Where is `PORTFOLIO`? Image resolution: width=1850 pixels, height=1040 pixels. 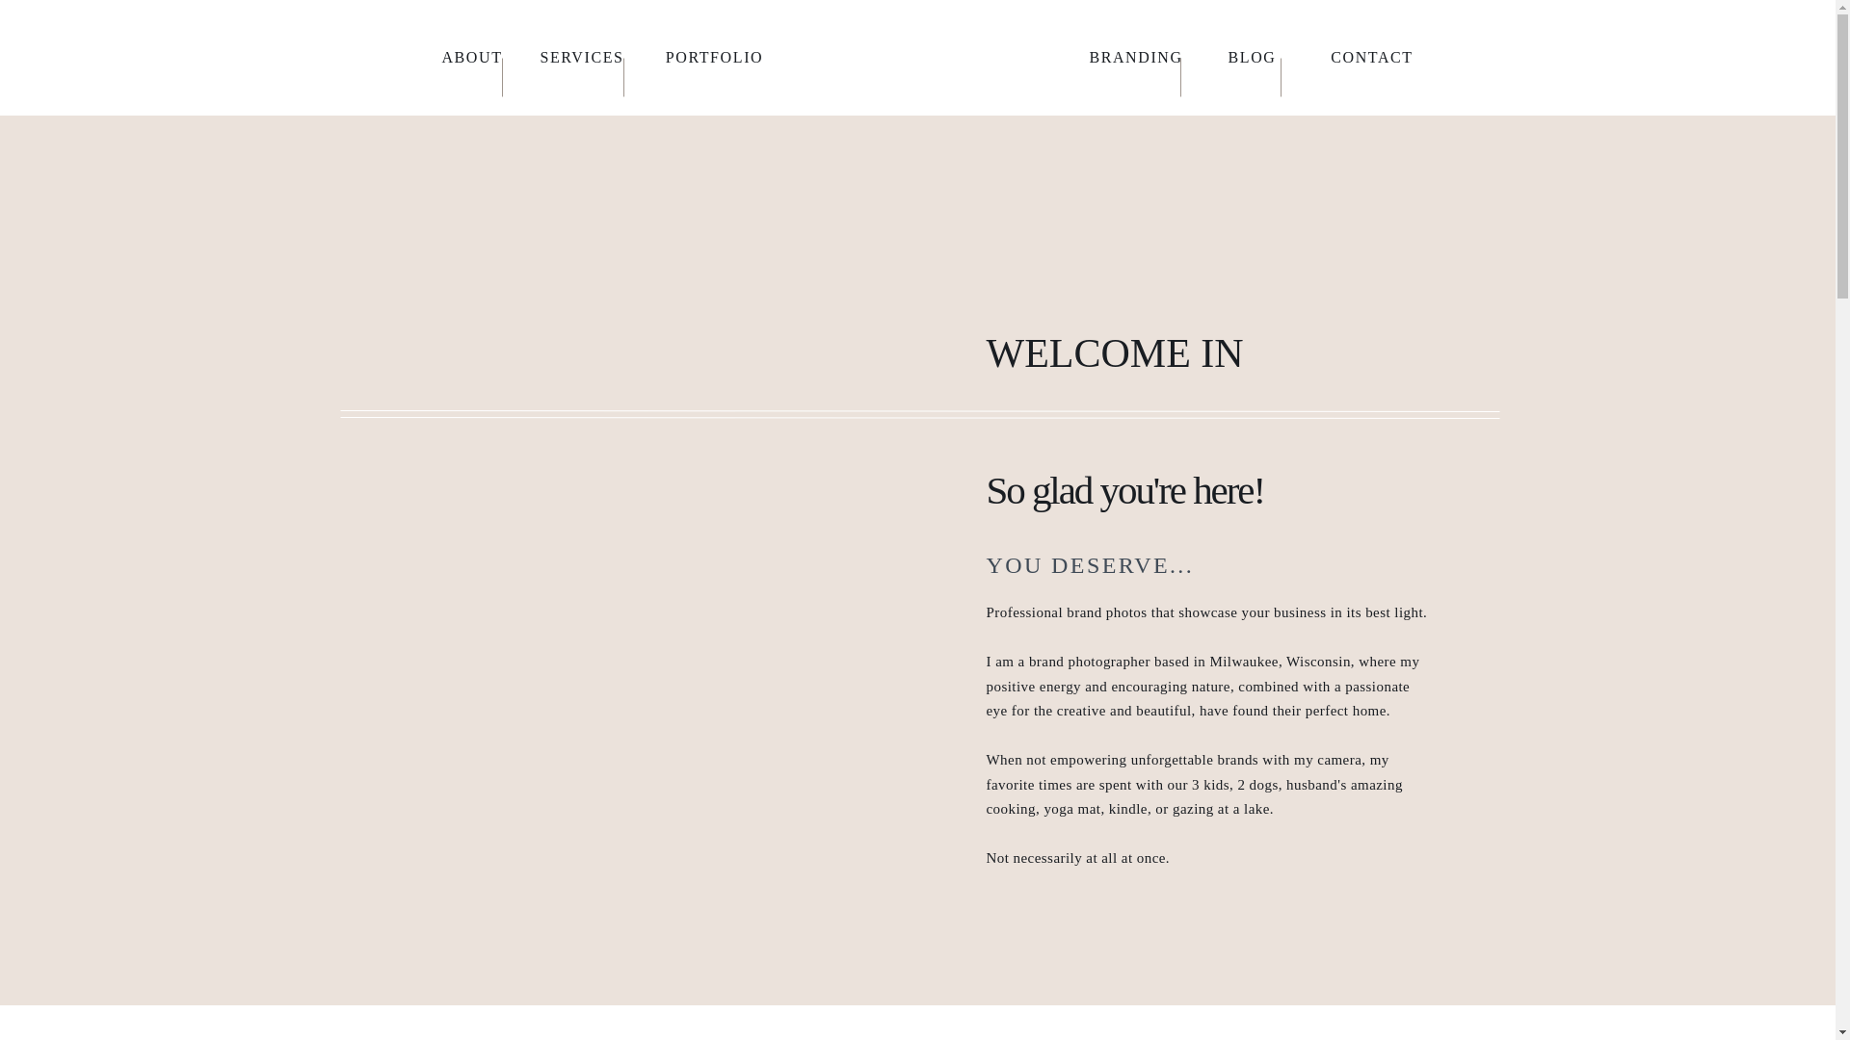 PORTFOLIO is located at coordinates (713, 58).